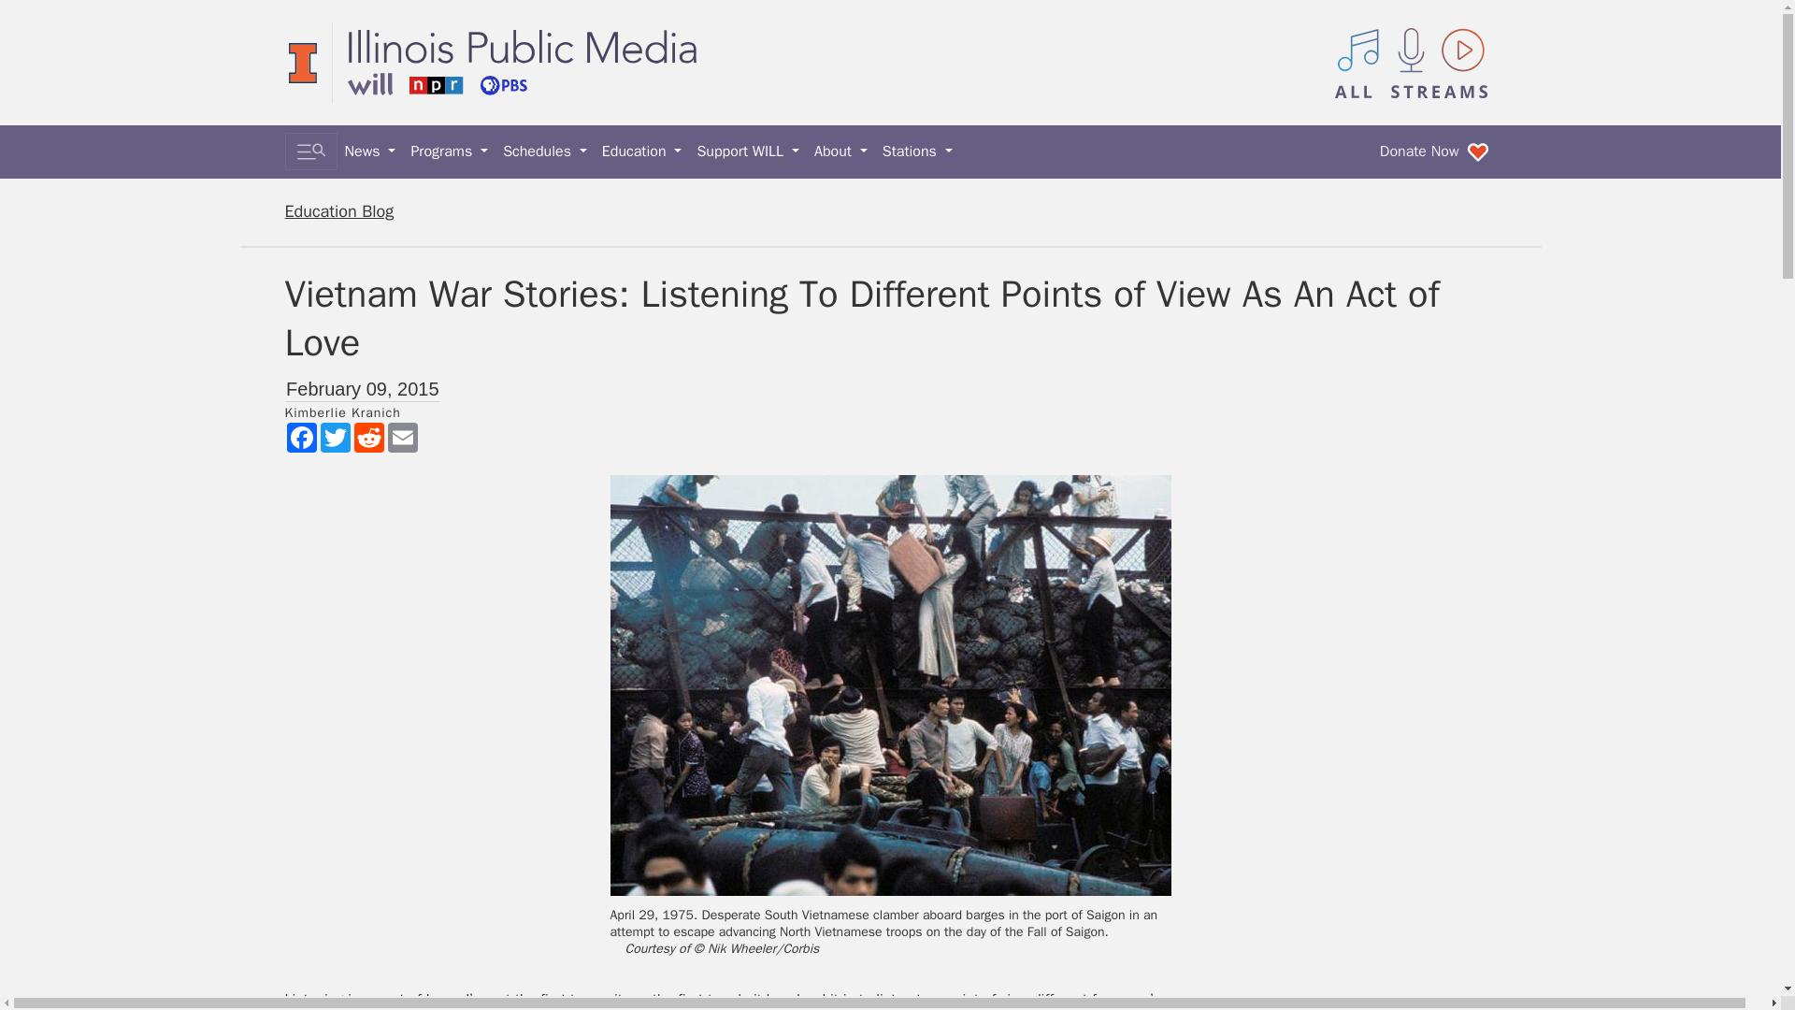 The height and width of the screenshot is (1010, 1795). Describe the element at coordinates (1412, 62) in the screenshot. I see `All IPM content streams` at that location.